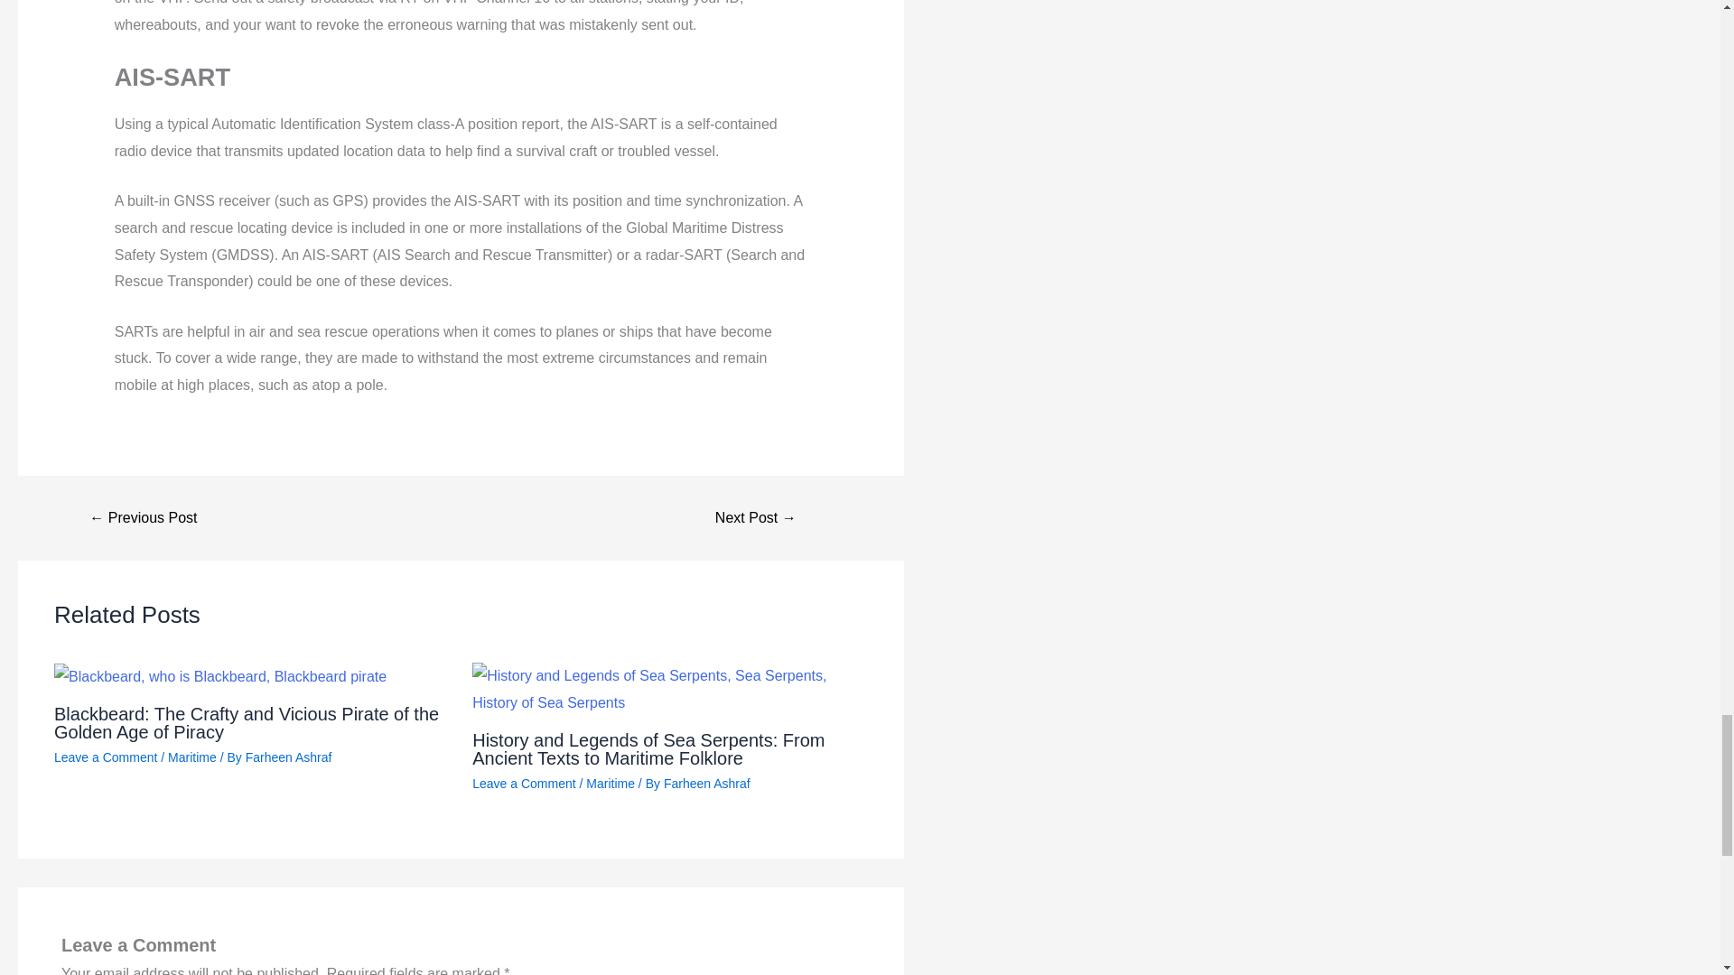  What do you see at coordinates (707, 783) in the screenshot?
I see `View all posts by Farheen Ashraf` at bounding box center [707, 783].